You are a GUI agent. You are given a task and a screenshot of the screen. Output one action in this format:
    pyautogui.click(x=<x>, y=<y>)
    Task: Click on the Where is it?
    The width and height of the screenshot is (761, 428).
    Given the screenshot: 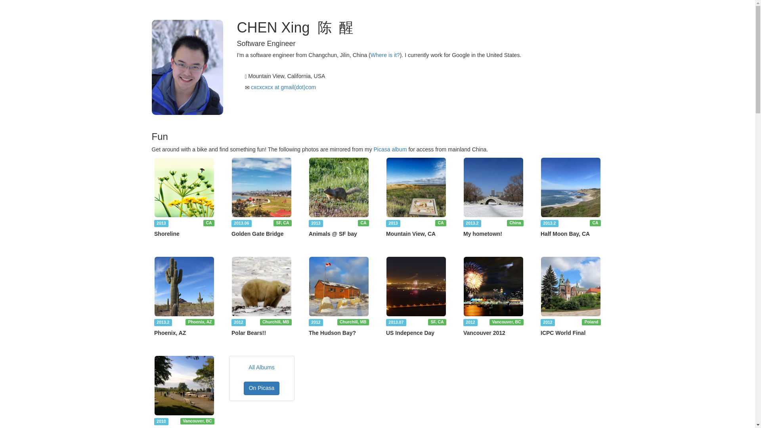 What is the action you would take?
    pyautogui.click(x=385, y=55)
    